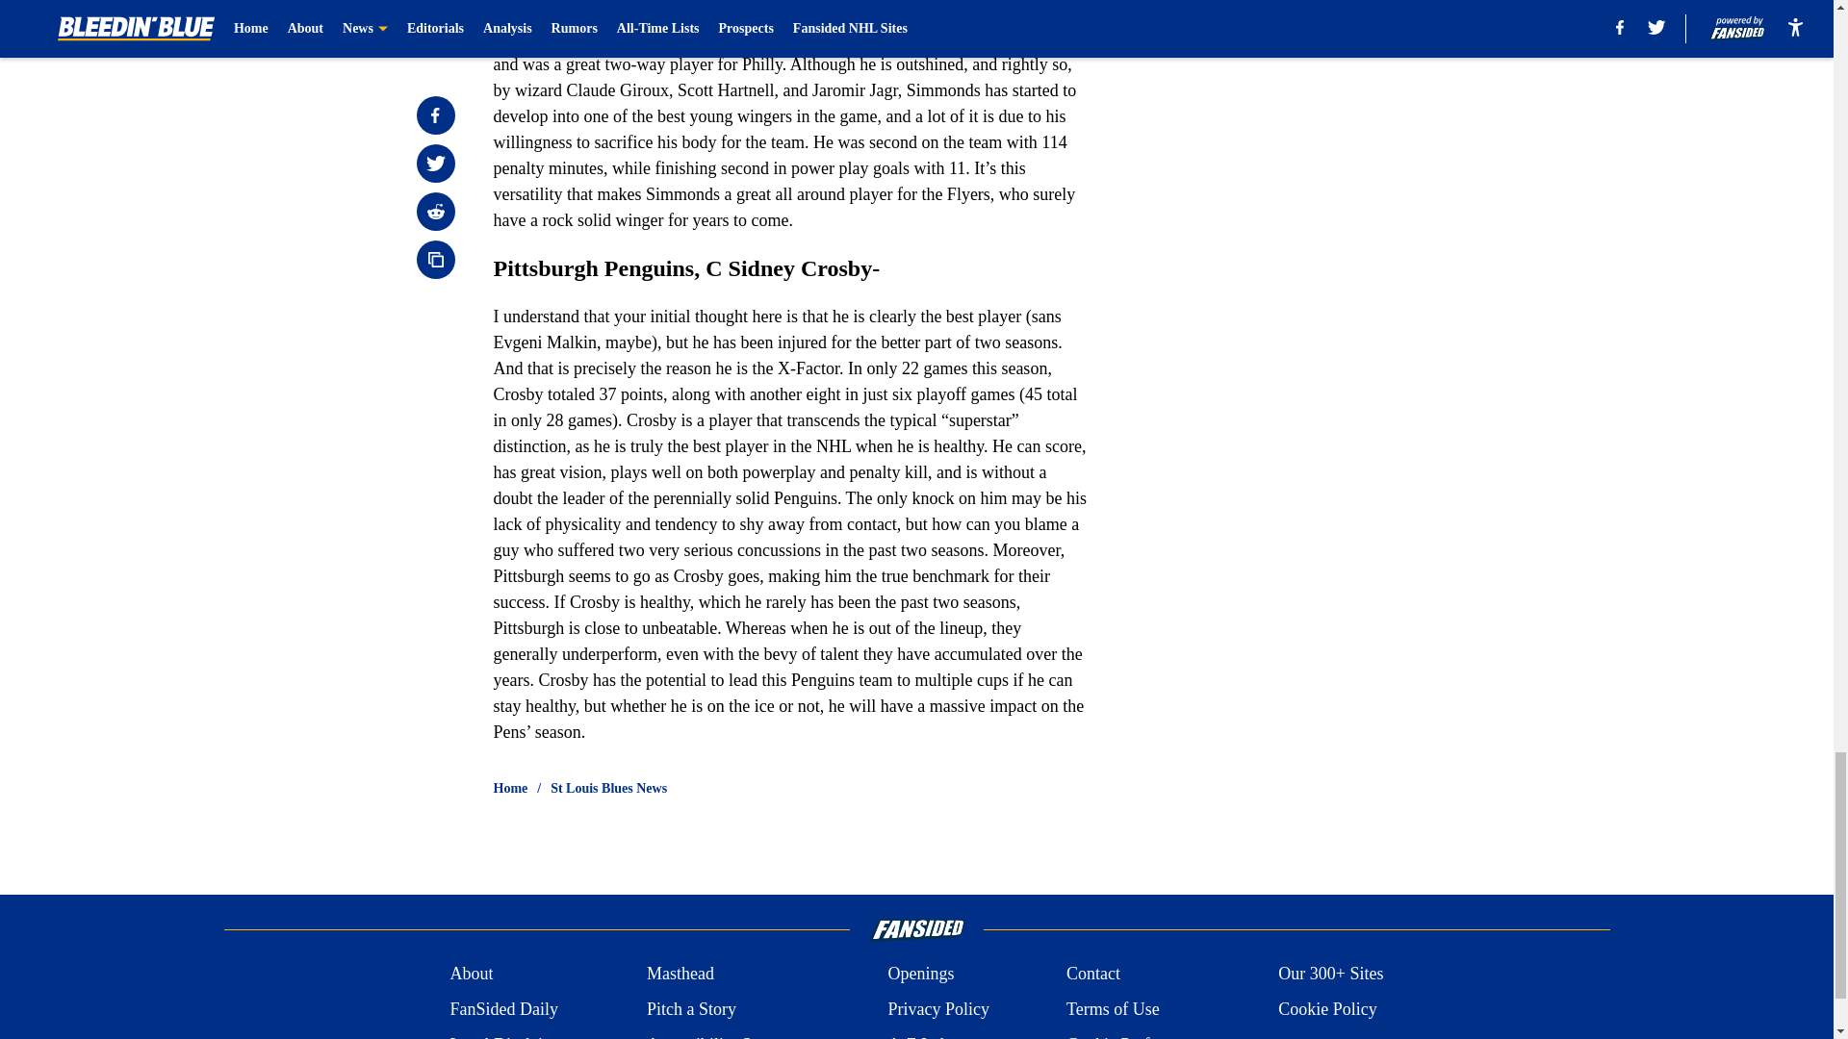 The image size is (1848, 1039). I want to click on About, so click(471, 974).